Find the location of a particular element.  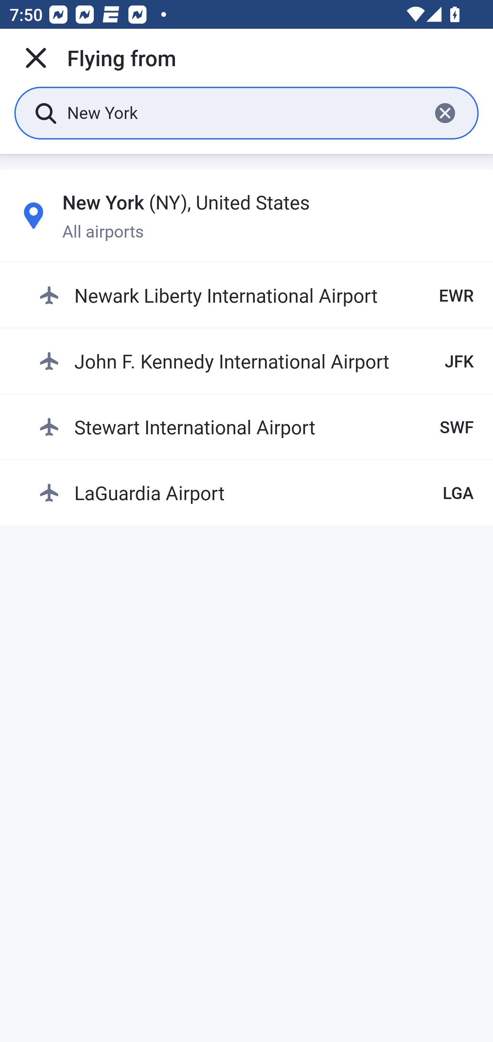

Newark Liberty International Airport EWR is located at coordinates (256, 295).